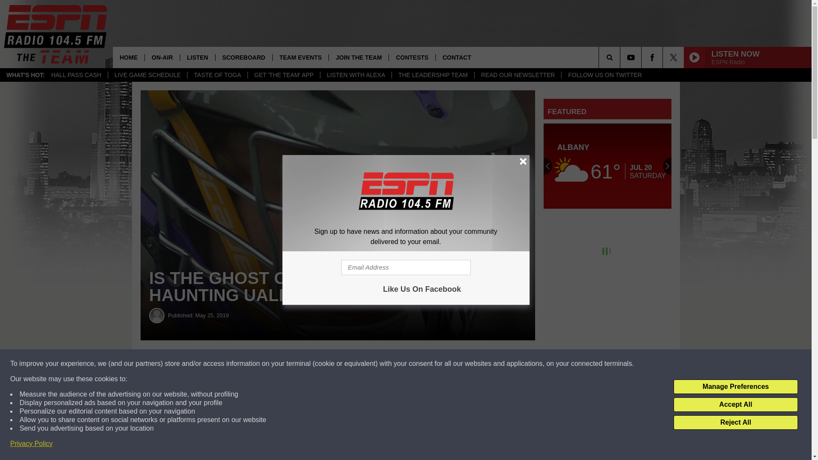 The image size is (818, 460). I want to click on SEARCH, so click(621, 57).